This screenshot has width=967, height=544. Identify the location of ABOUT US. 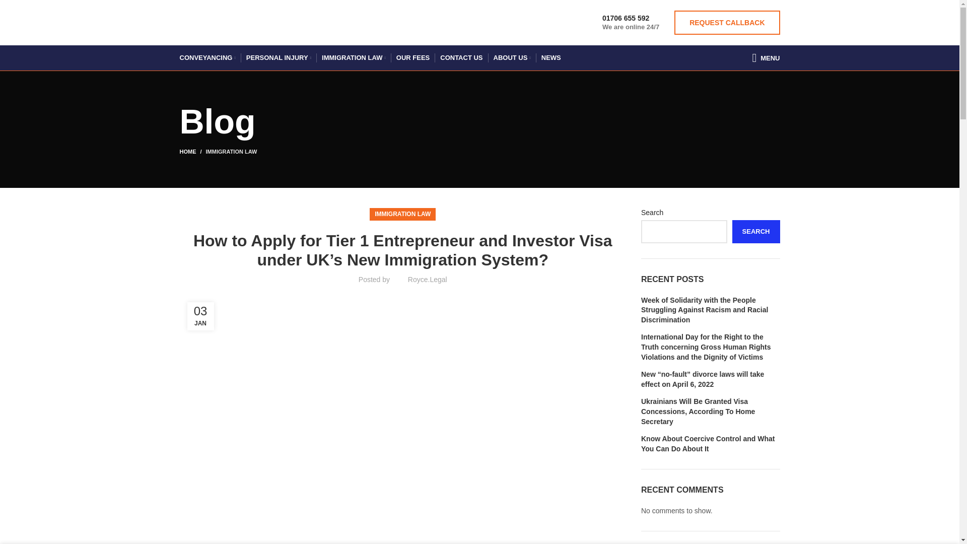
(512, 58).